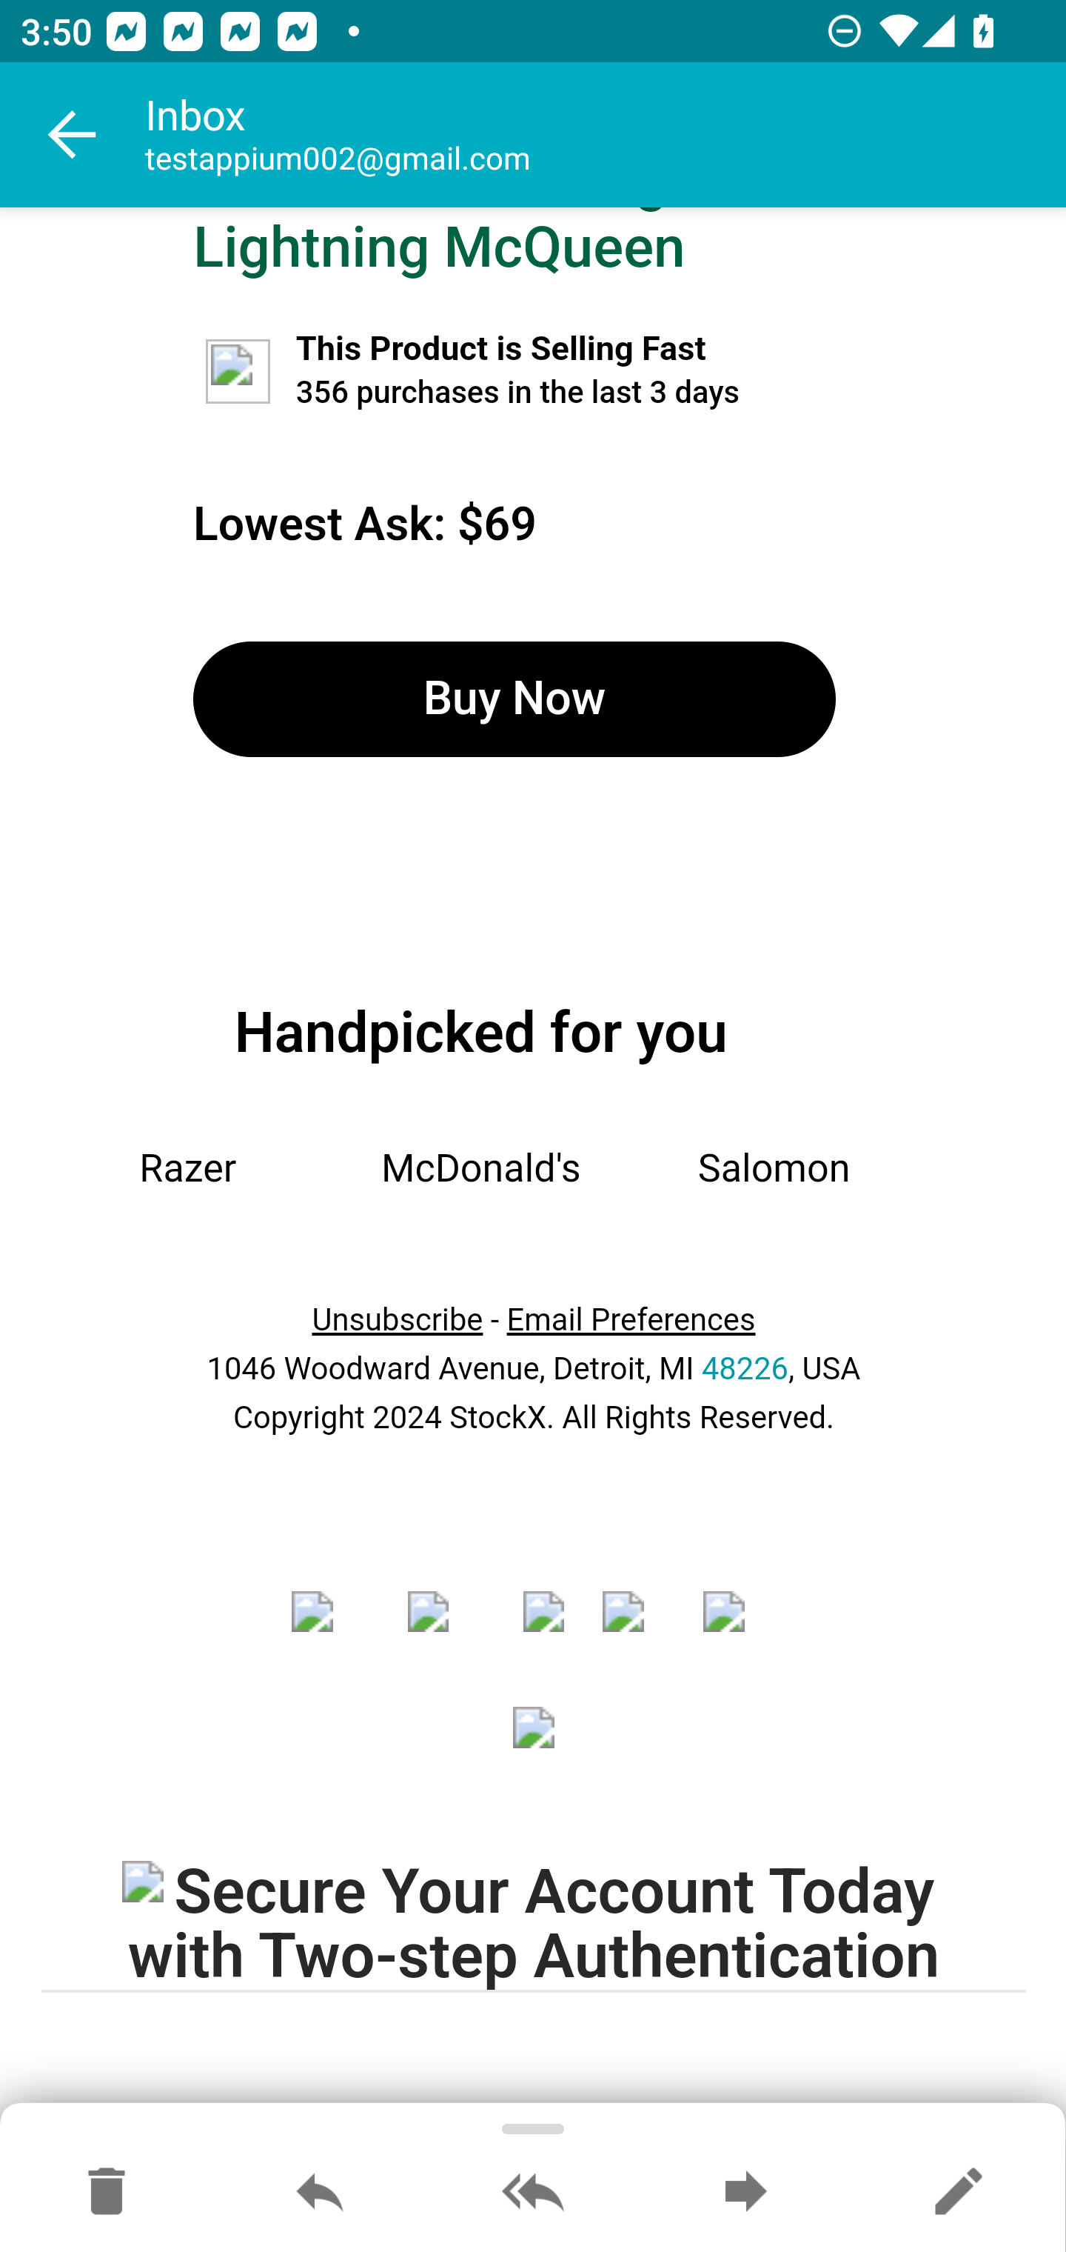 This screenshot has height=2252, width=1066. I want to click on YouTube, so click(633, 1630).